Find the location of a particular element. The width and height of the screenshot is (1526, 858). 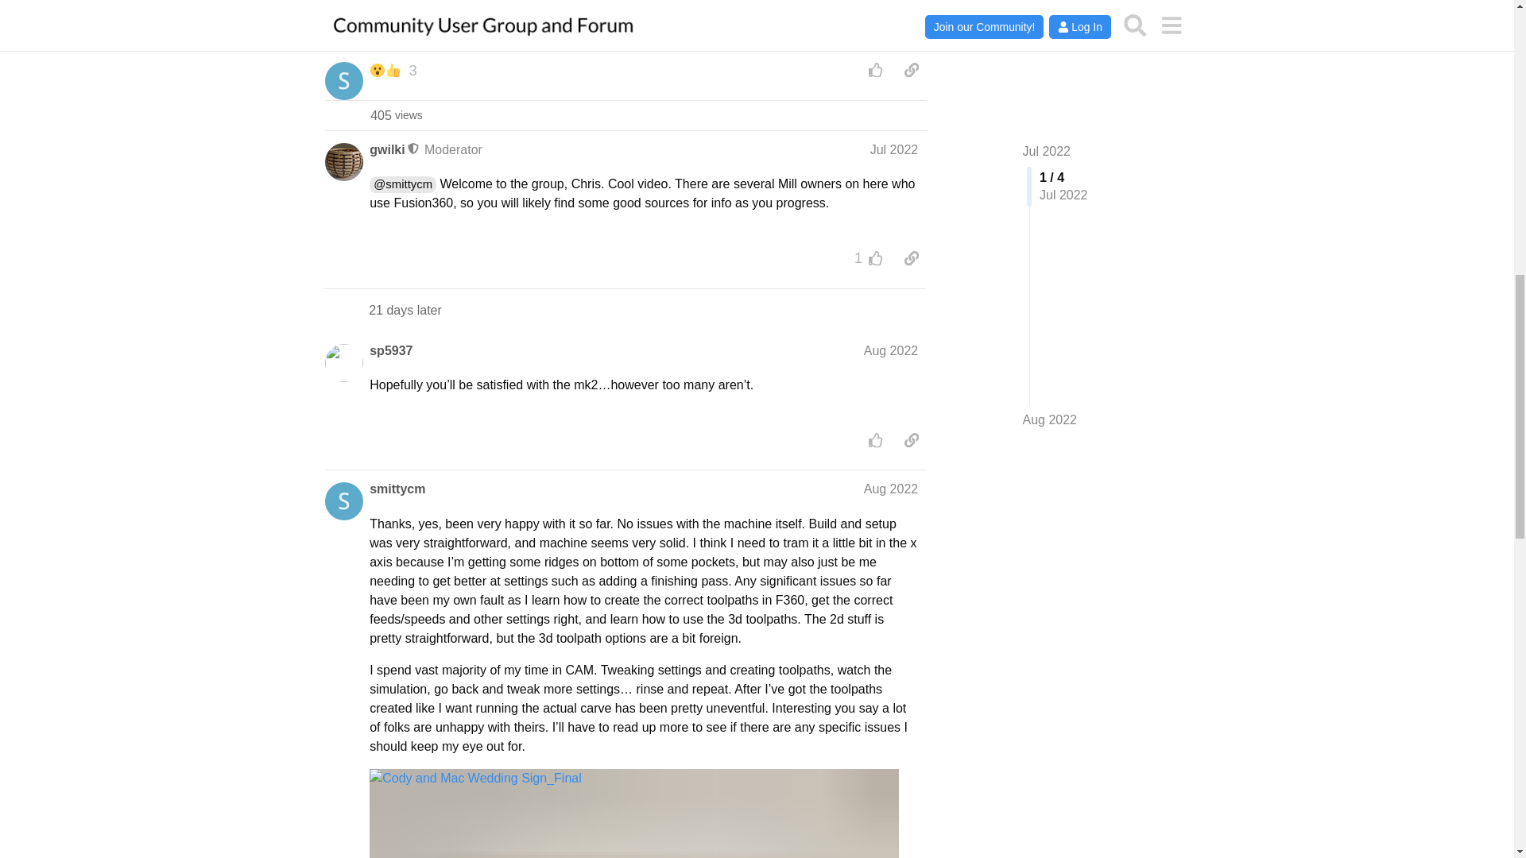

Please sign up or log in to like this post is located at coordinates (396, 115).